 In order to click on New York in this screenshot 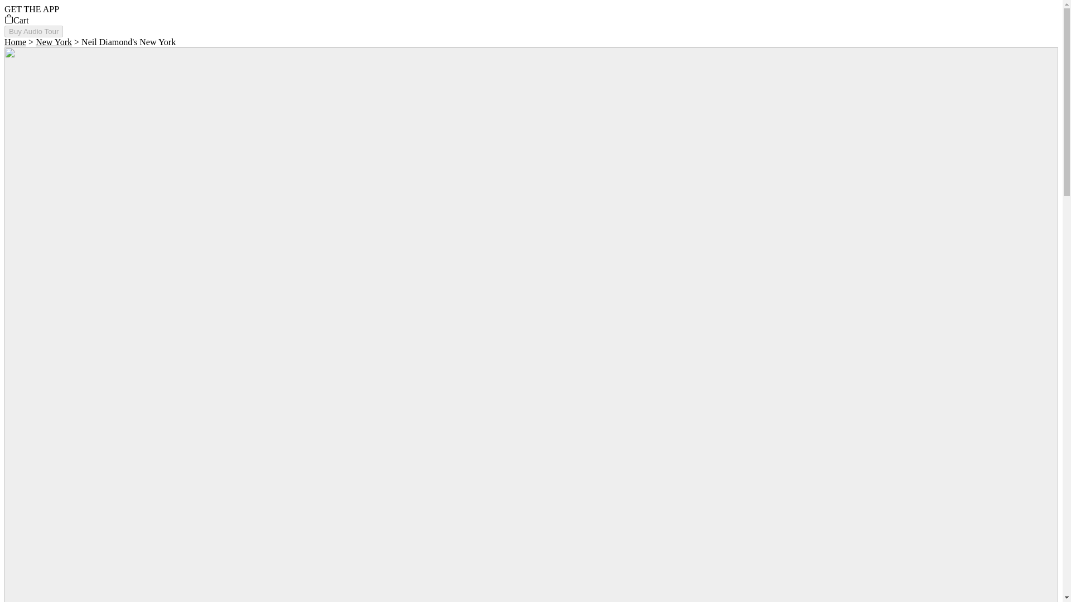, I will do `click(54, 42)`.